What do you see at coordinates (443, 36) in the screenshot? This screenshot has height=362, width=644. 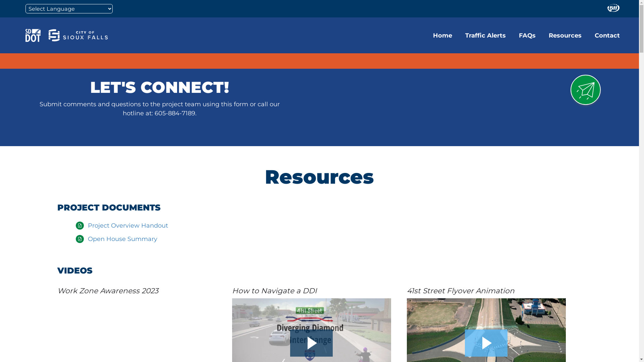 I see `Home` at bounding box center [443, 36].